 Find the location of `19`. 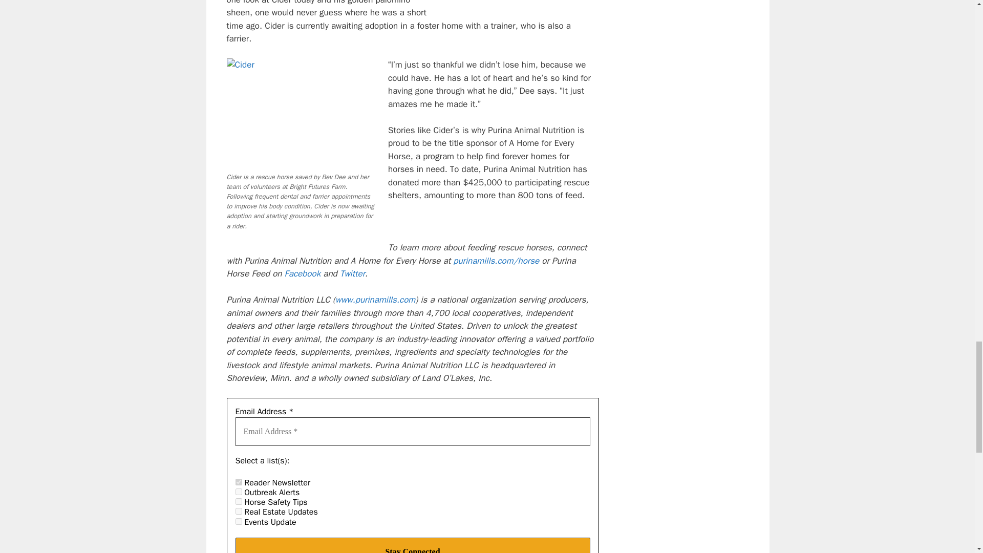

19 is located at coordinates (239, 521).